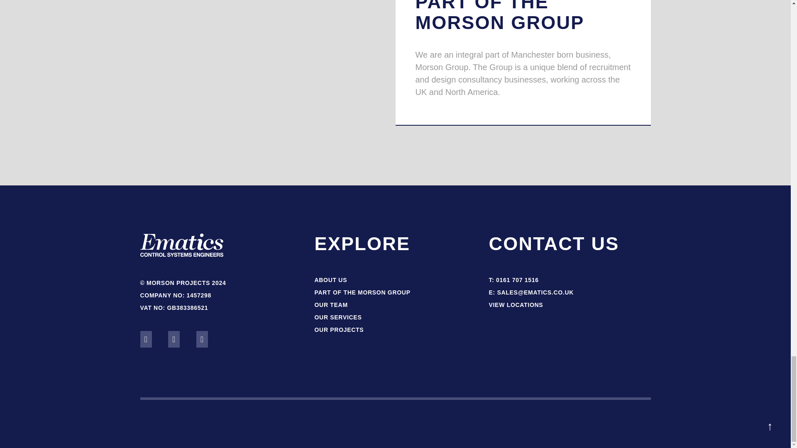  Describe the element at coordinates (362, 292) in the screenshot. I see `PART OF THE MORSON GROUP` at that location.